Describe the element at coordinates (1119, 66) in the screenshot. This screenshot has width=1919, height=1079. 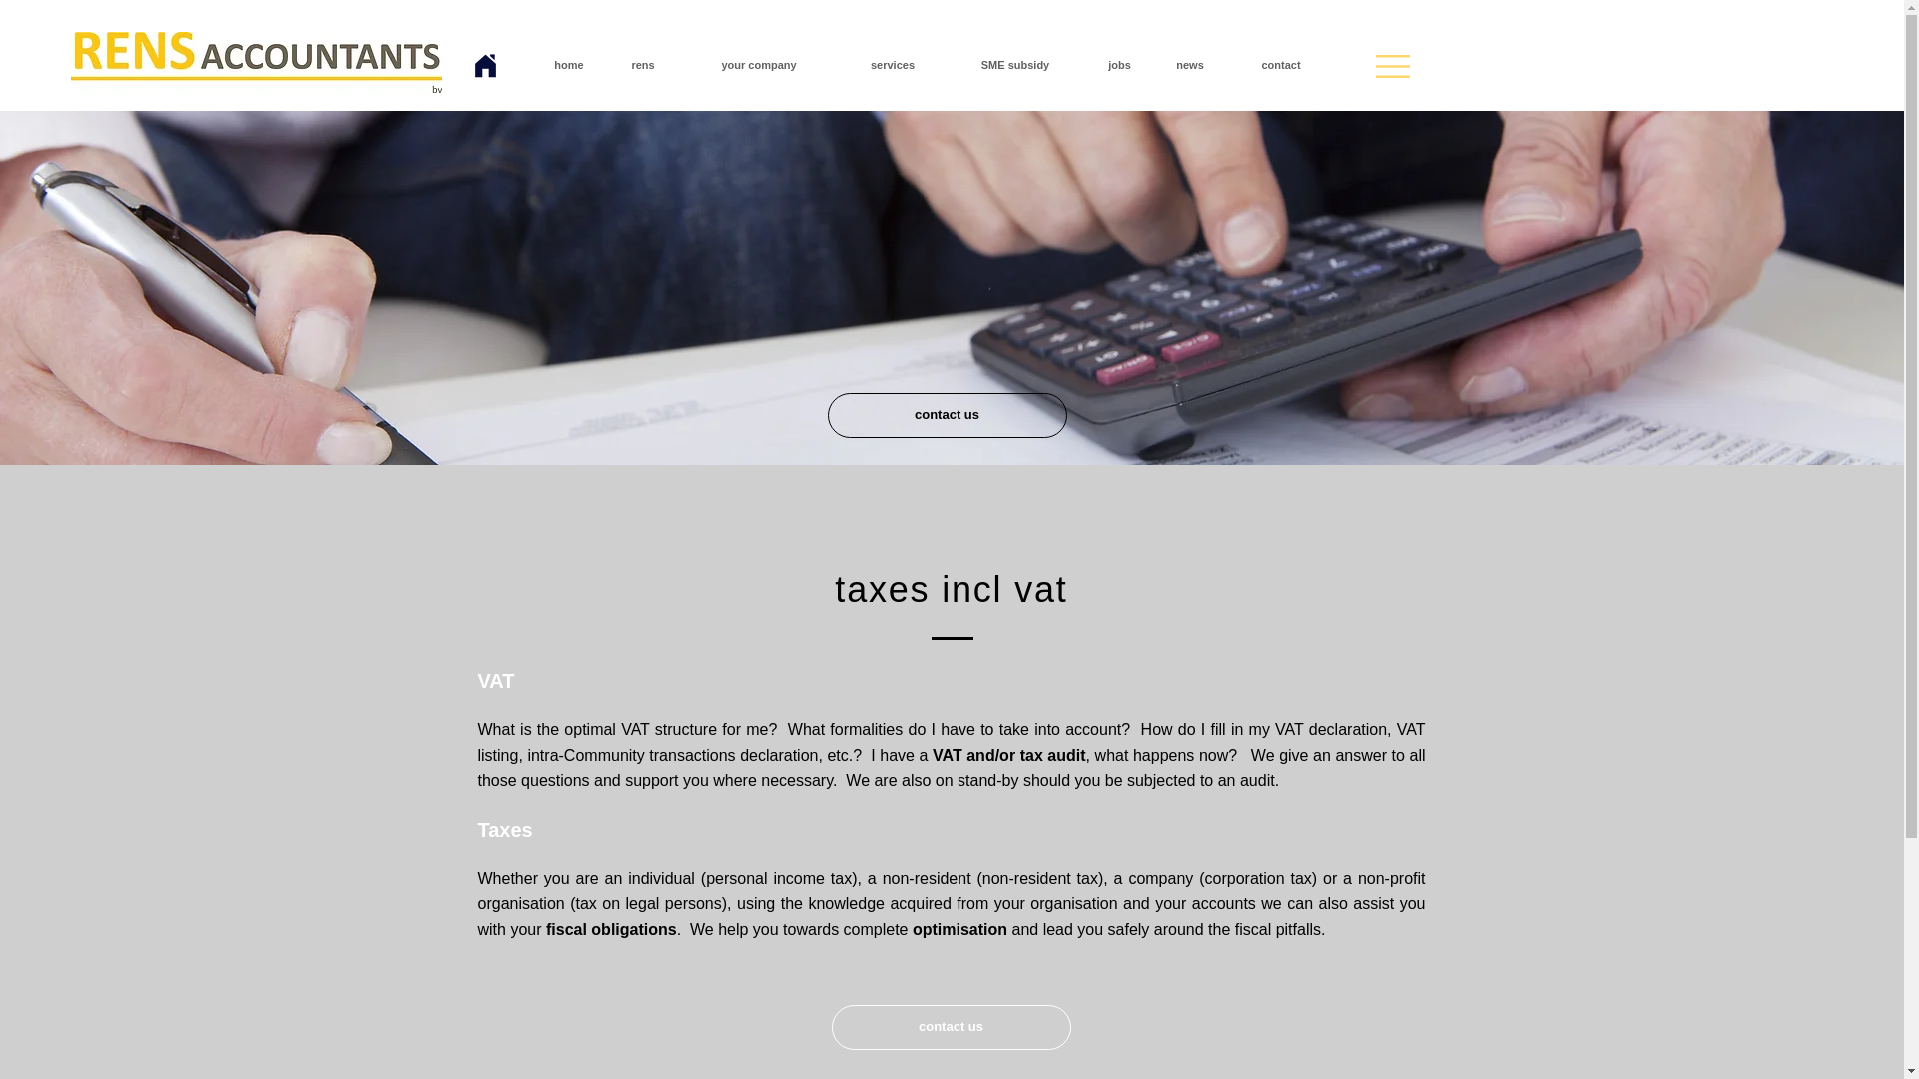
I see `jobs` at that location.